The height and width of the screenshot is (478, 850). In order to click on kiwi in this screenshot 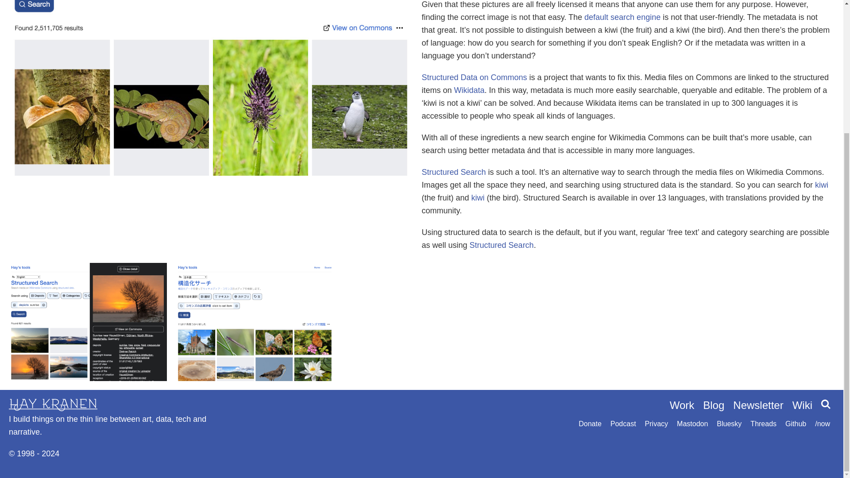, I will do `click(822, 185)`.